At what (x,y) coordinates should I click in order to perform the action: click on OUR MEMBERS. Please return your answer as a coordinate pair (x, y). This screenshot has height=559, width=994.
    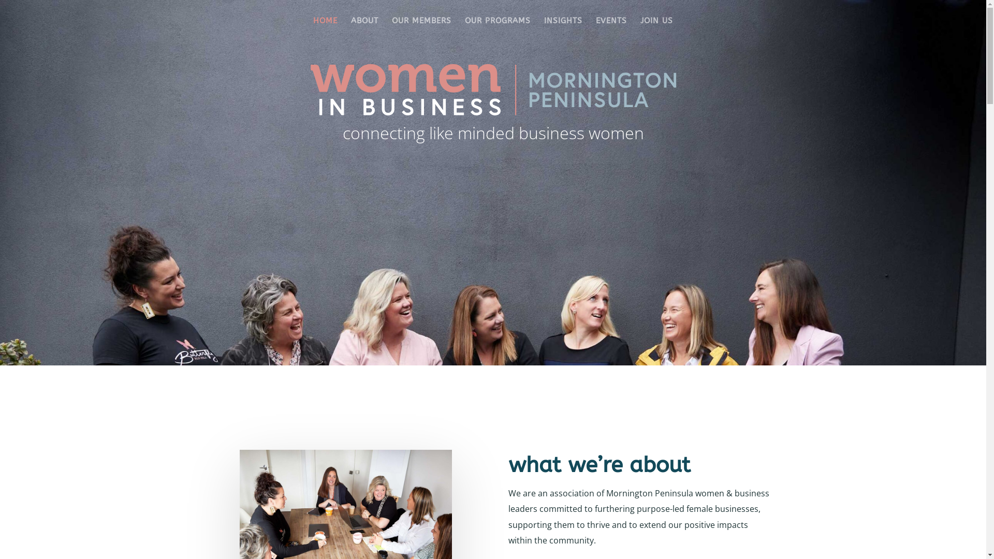
    Looking at the image, I should click on (421, 29).